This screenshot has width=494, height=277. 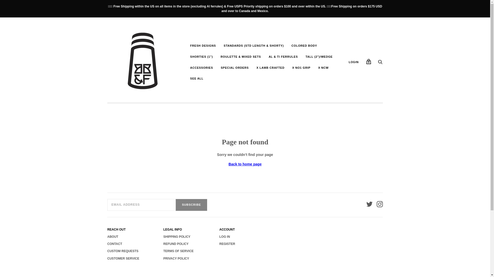 What do you see at coordinates (304, 46) in the screenshot?
I see `COLORED BODY` at bounding box center [304, 46].